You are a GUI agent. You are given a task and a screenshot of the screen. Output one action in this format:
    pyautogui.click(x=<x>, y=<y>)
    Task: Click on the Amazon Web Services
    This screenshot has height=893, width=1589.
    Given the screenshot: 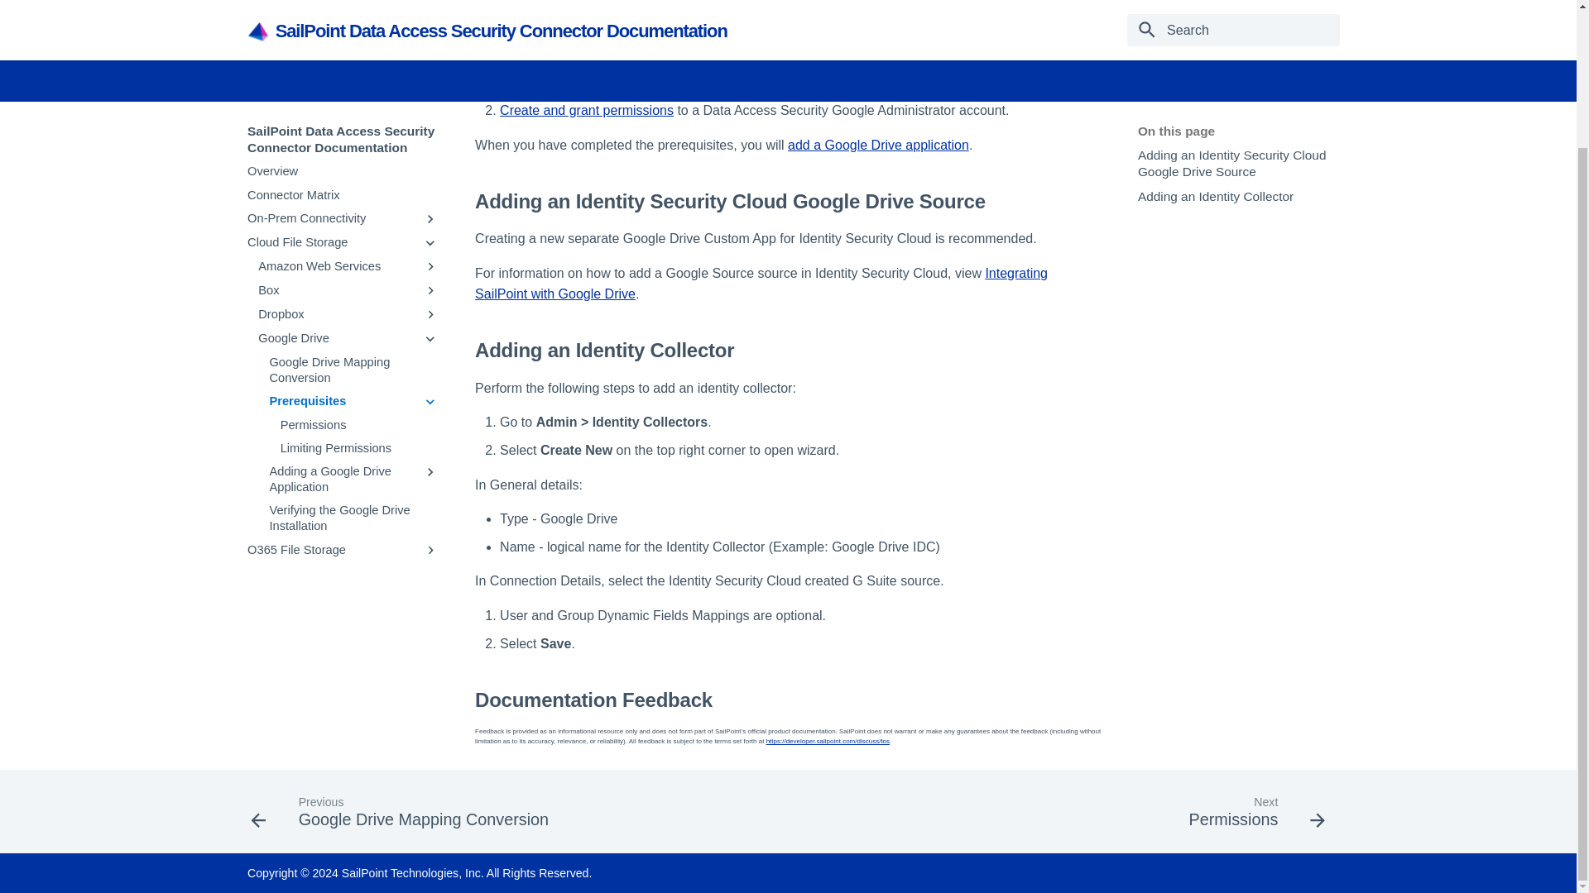 What is the action you would take?
    pyautogui.click(x=336, y=128)
    